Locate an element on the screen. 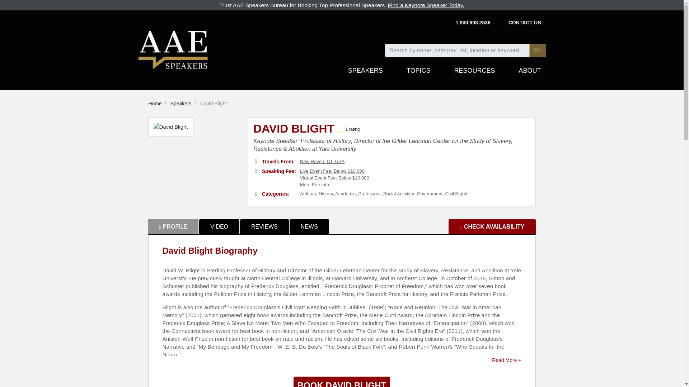 This screenshot has width=689, height=387. Go is located at coordinates (538, 50).